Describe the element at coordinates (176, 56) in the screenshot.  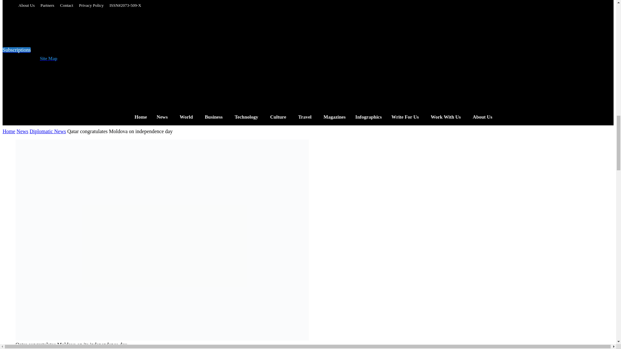
I see `Twitter` at that location.